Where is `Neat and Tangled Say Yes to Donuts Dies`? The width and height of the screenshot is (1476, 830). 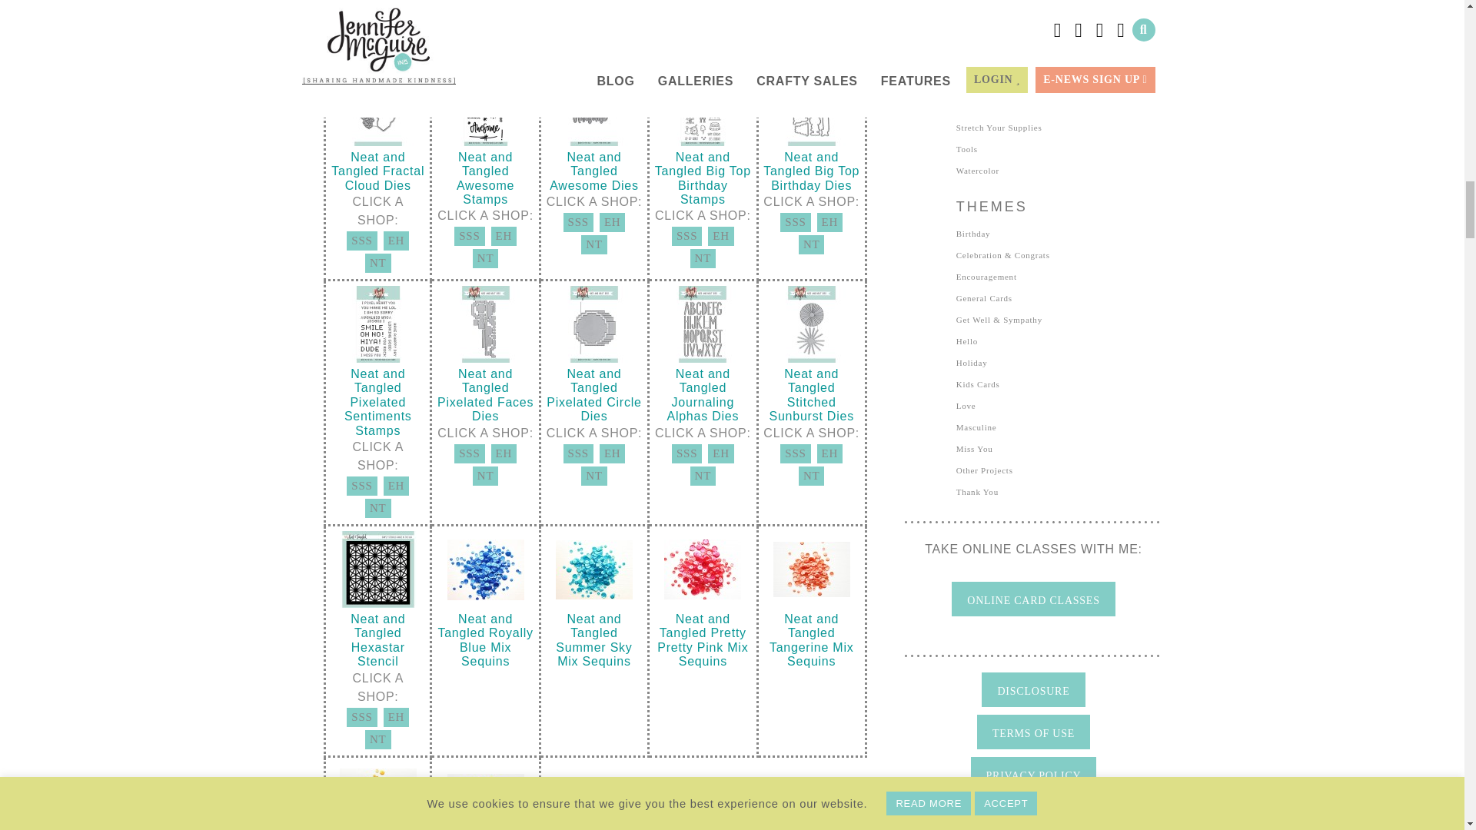 Neat and Tangled Say Yes to Donuts Dies is located at coordinates (504, 8).